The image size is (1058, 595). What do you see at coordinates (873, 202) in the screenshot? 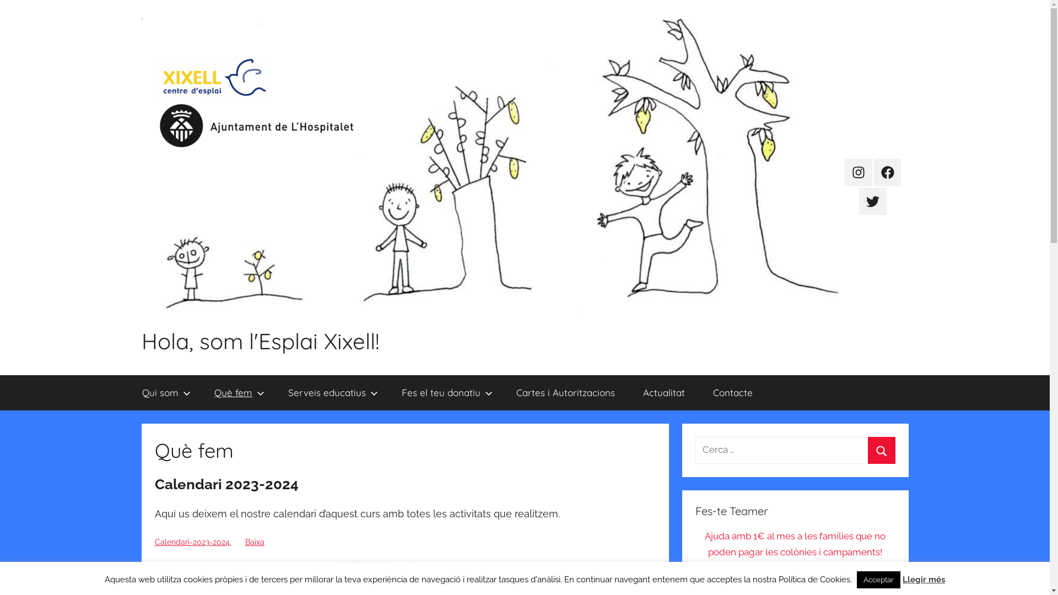
I see `twitter` at bounding box center [873, 202].